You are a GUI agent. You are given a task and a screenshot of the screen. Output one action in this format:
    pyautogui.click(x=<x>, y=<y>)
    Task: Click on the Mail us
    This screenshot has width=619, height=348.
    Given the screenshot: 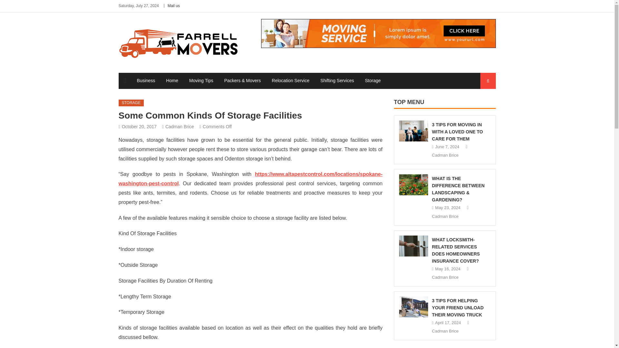 What is the action you would take?
    pyautogui.click(x=174, y=5)
    